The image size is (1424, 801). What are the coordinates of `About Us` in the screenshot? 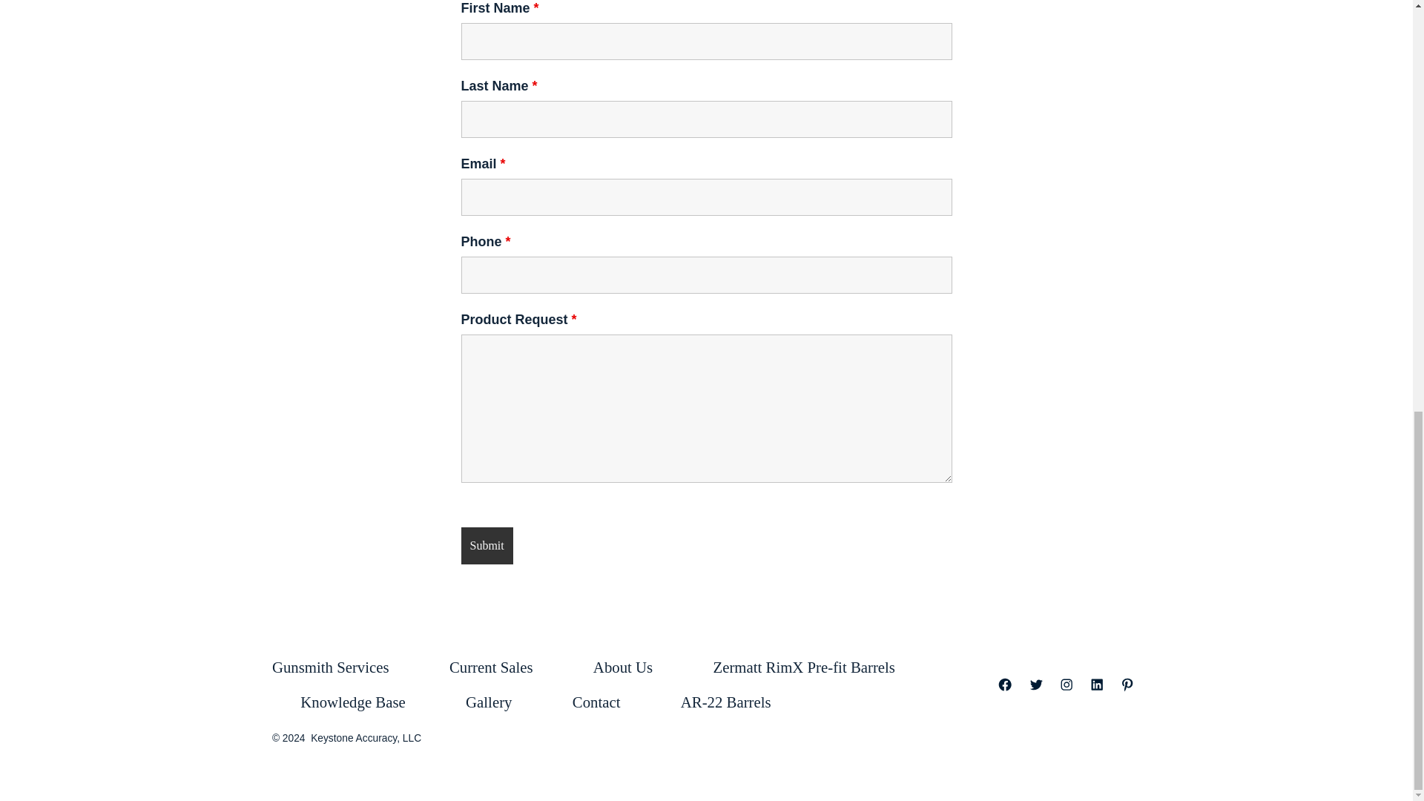 It's located at (622, 667).